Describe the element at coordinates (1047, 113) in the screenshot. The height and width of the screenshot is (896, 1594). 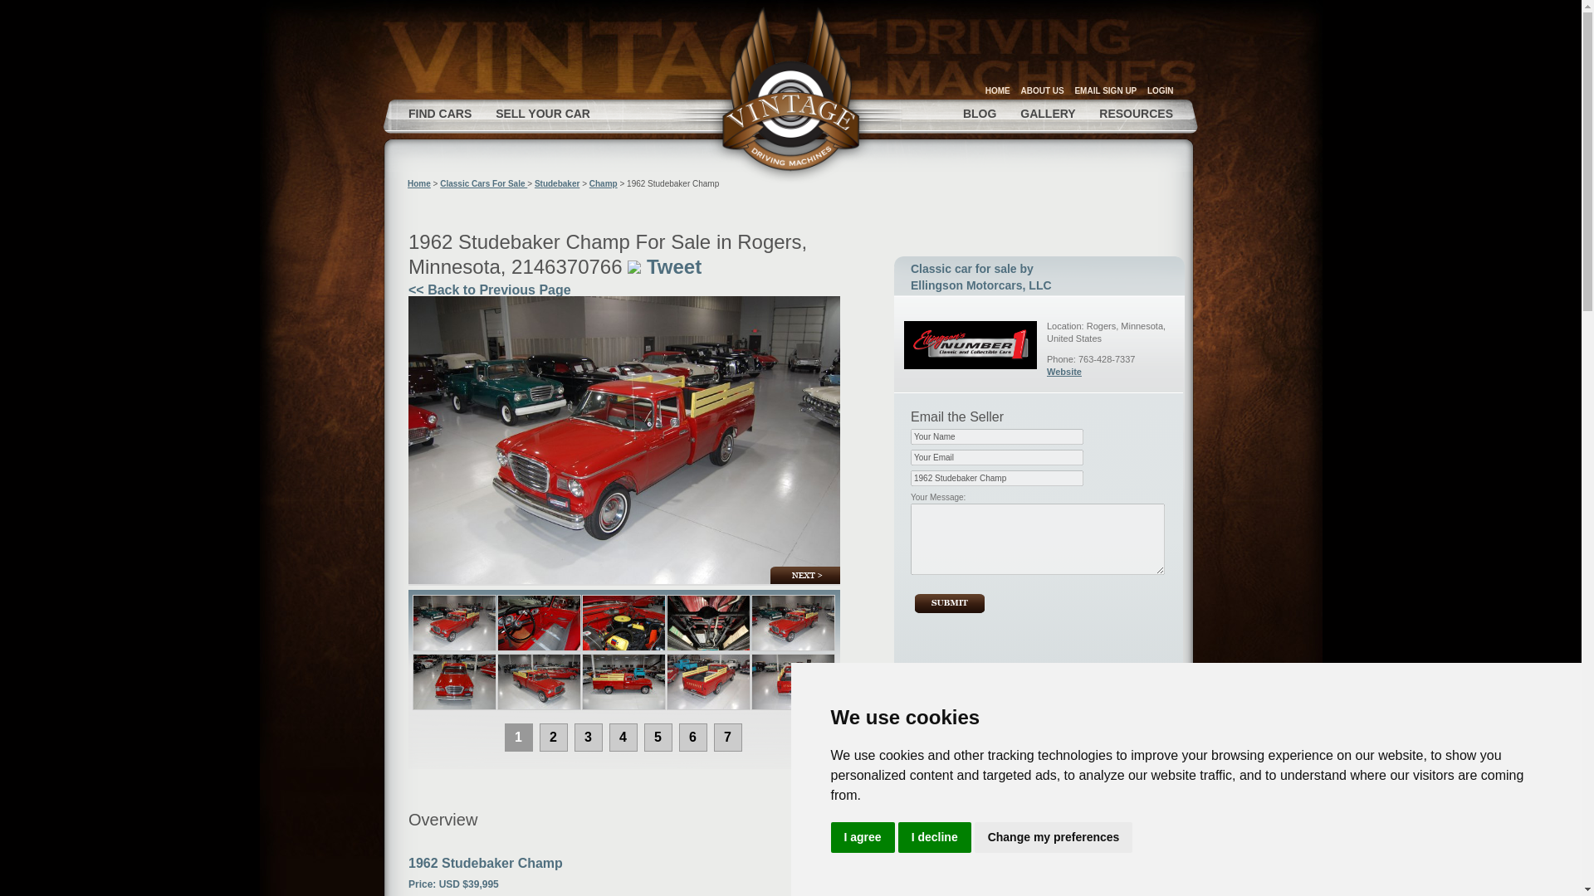
I see `GALLERY` at that location.